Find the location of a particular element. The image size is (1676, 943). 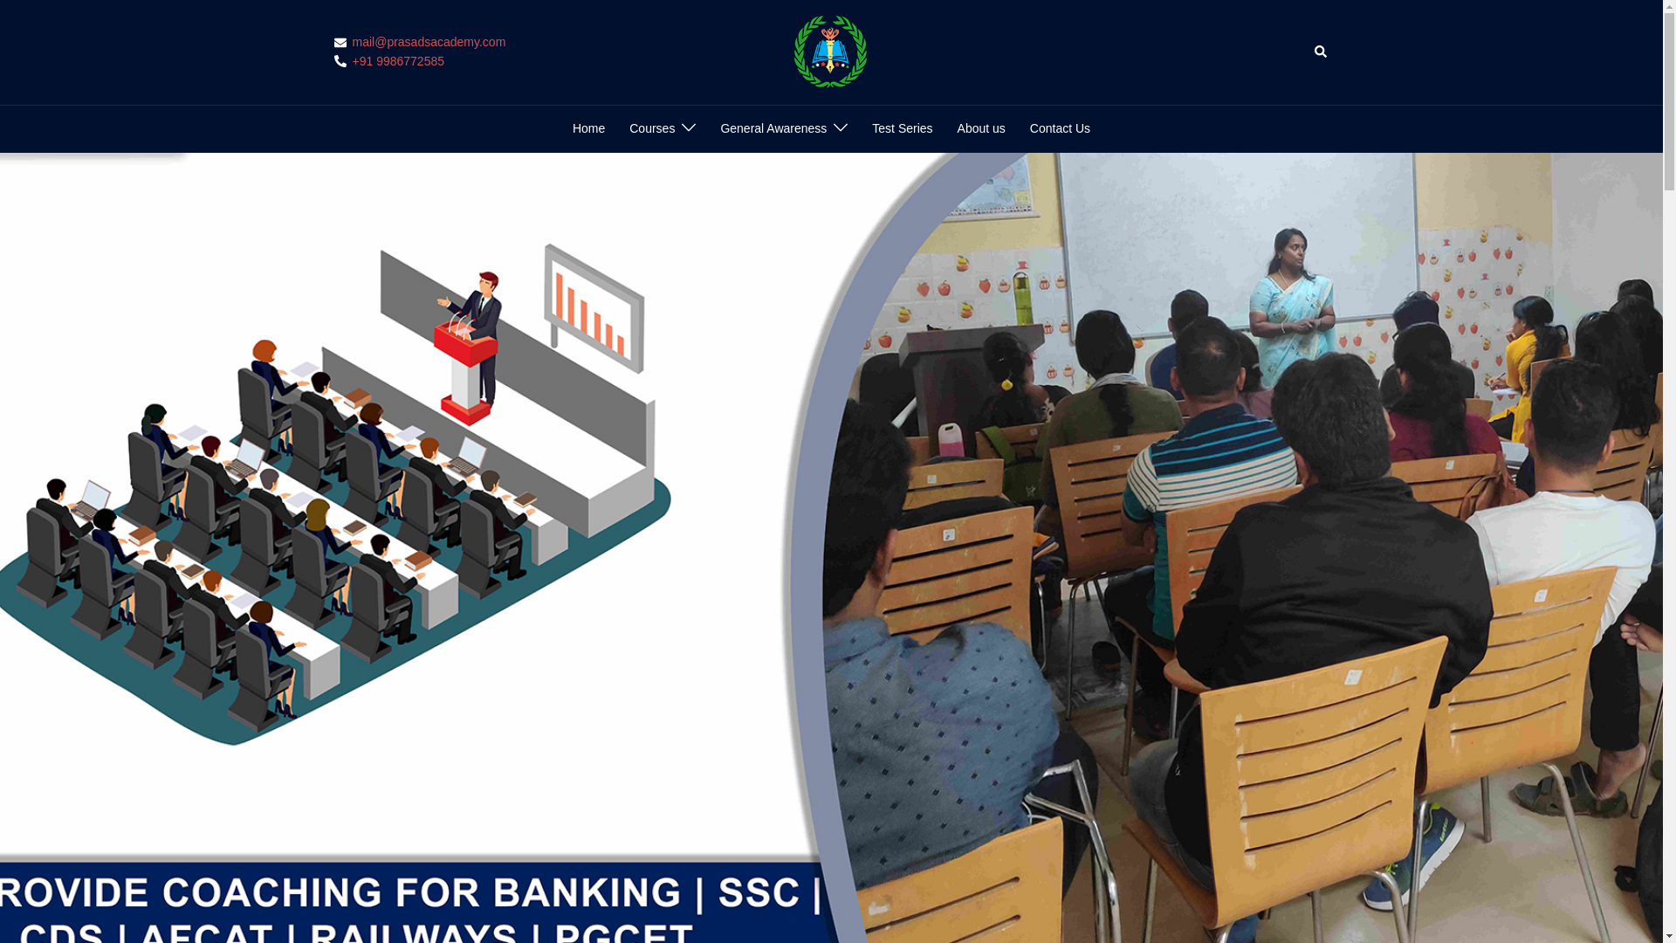

Test Series is located at coordinates (901, 129).